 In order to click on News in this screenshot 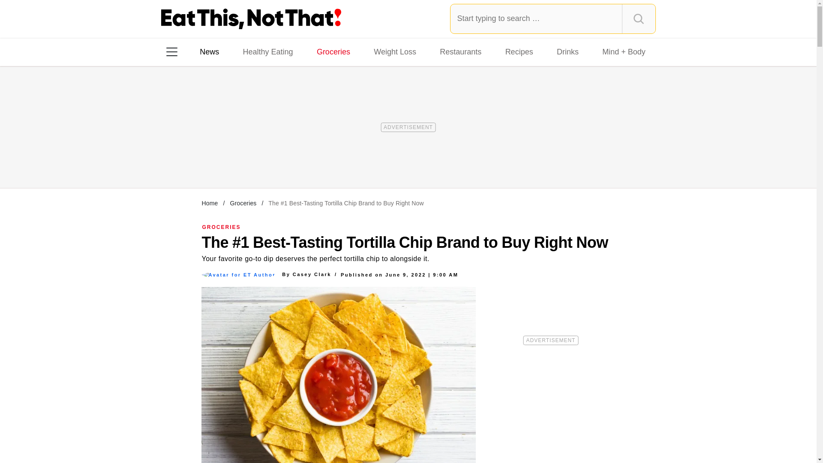, I will do `click(209, 51)`.